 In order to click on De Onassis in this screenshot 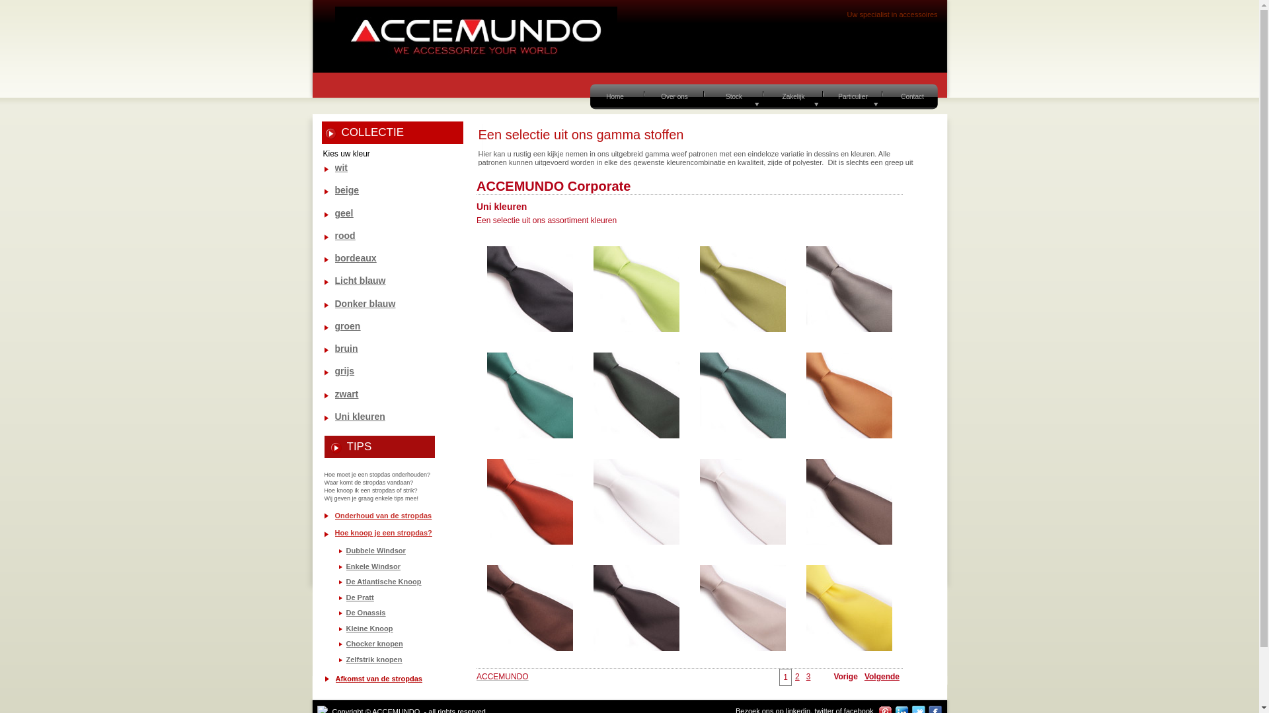, I will do `click(366, 613)`.